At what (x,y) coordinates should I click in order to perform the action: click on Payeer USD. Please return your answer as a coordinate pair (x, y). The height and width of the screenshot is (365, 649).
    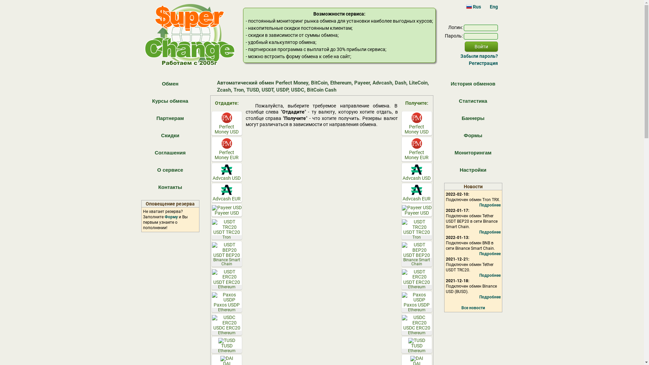
    Looking at the image, I should click on (417, 210).